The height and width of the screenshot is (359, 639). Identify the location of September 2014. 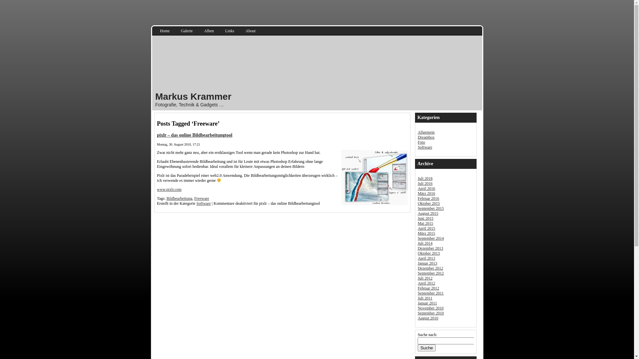
(431, 238).